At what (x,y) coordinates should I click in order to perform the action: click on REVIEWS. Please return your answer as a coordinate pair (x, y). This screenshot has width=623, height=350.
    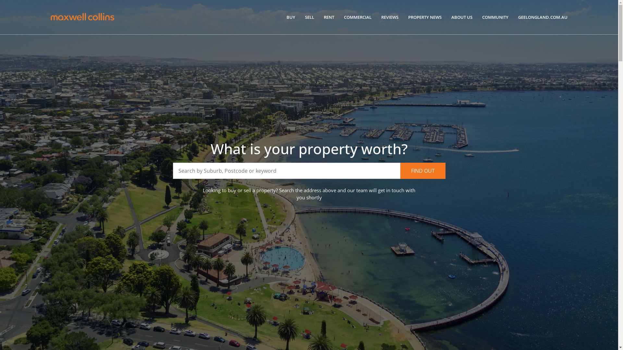
    Looking at the image, I should click on (390, 17).